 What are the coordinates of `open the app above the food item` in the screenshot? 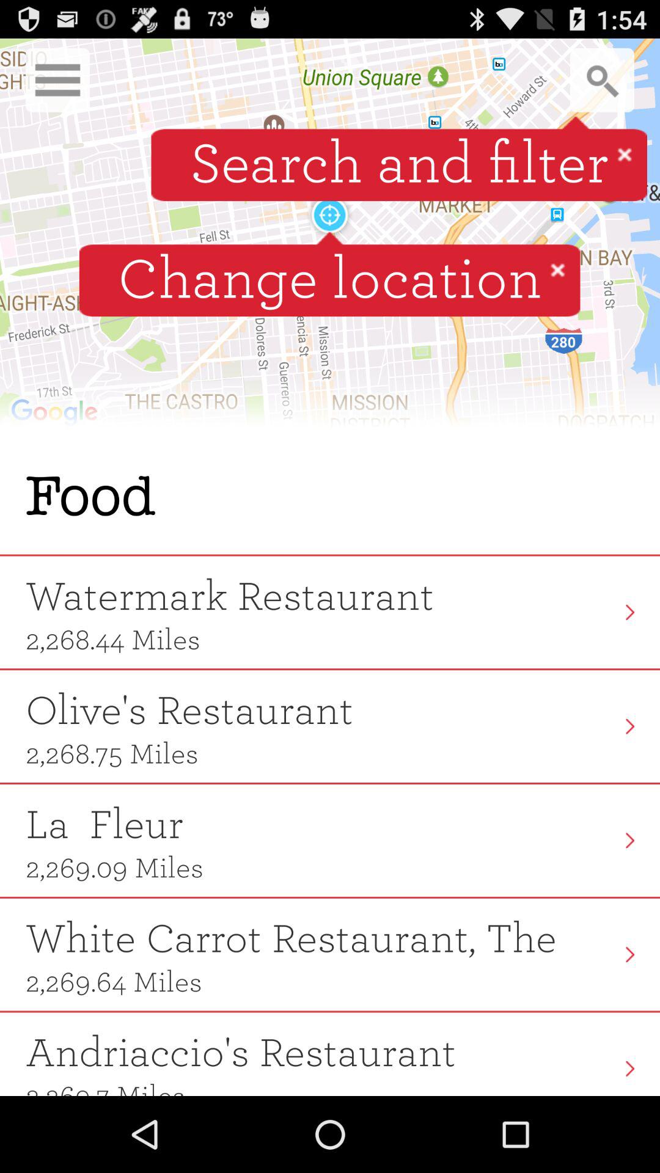 It's located at (330, 238).